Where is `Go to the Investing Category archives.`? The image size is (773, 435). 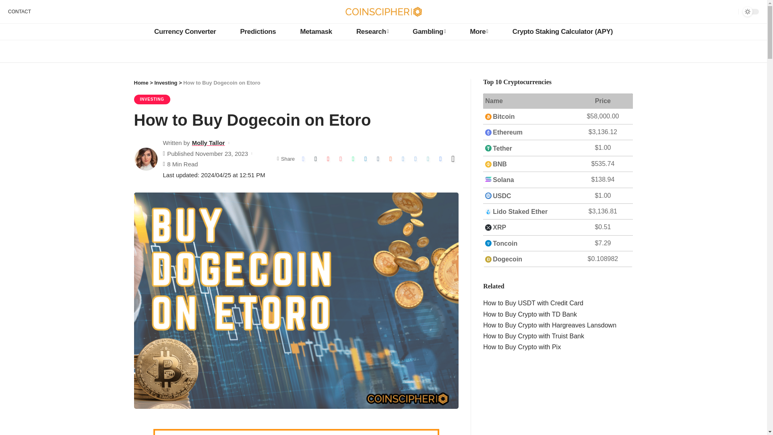 Go to the Investing Category archives. is located at coordinates (165, 82).